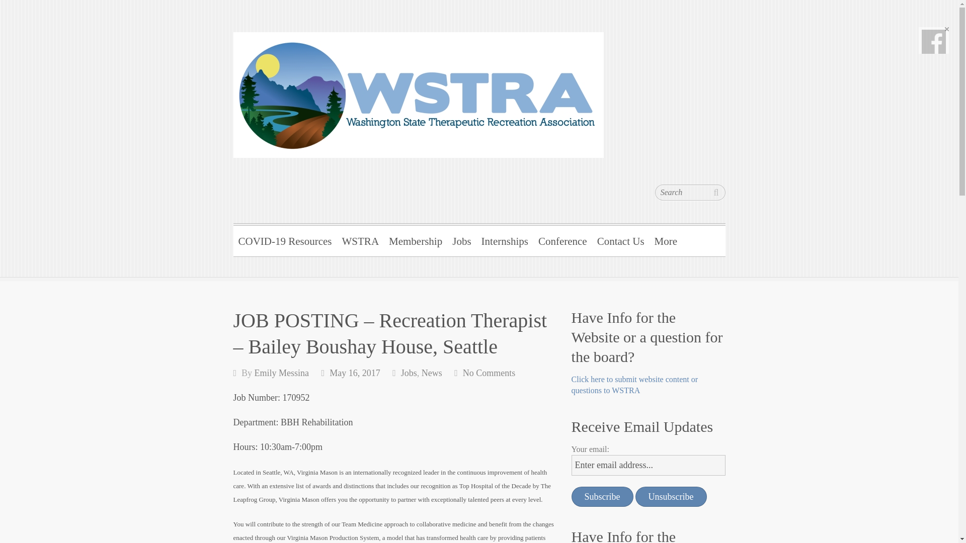 The image size is (966, 543). Describe the element at coordinates (666, 239) in the screenshot. I see `More` at that location.